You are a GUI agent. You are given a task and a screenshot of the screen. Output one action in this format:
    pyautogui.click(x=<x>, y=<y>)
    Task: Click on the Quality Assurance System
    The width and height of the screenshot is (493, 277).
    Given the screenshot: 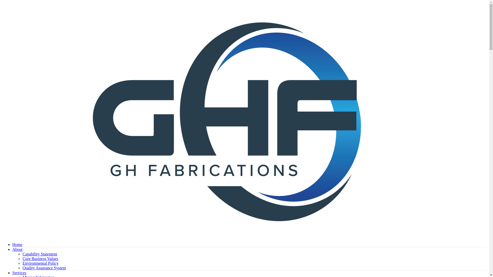 What is the action you would take?
    pyautogui.click(x=44, y=268)
    